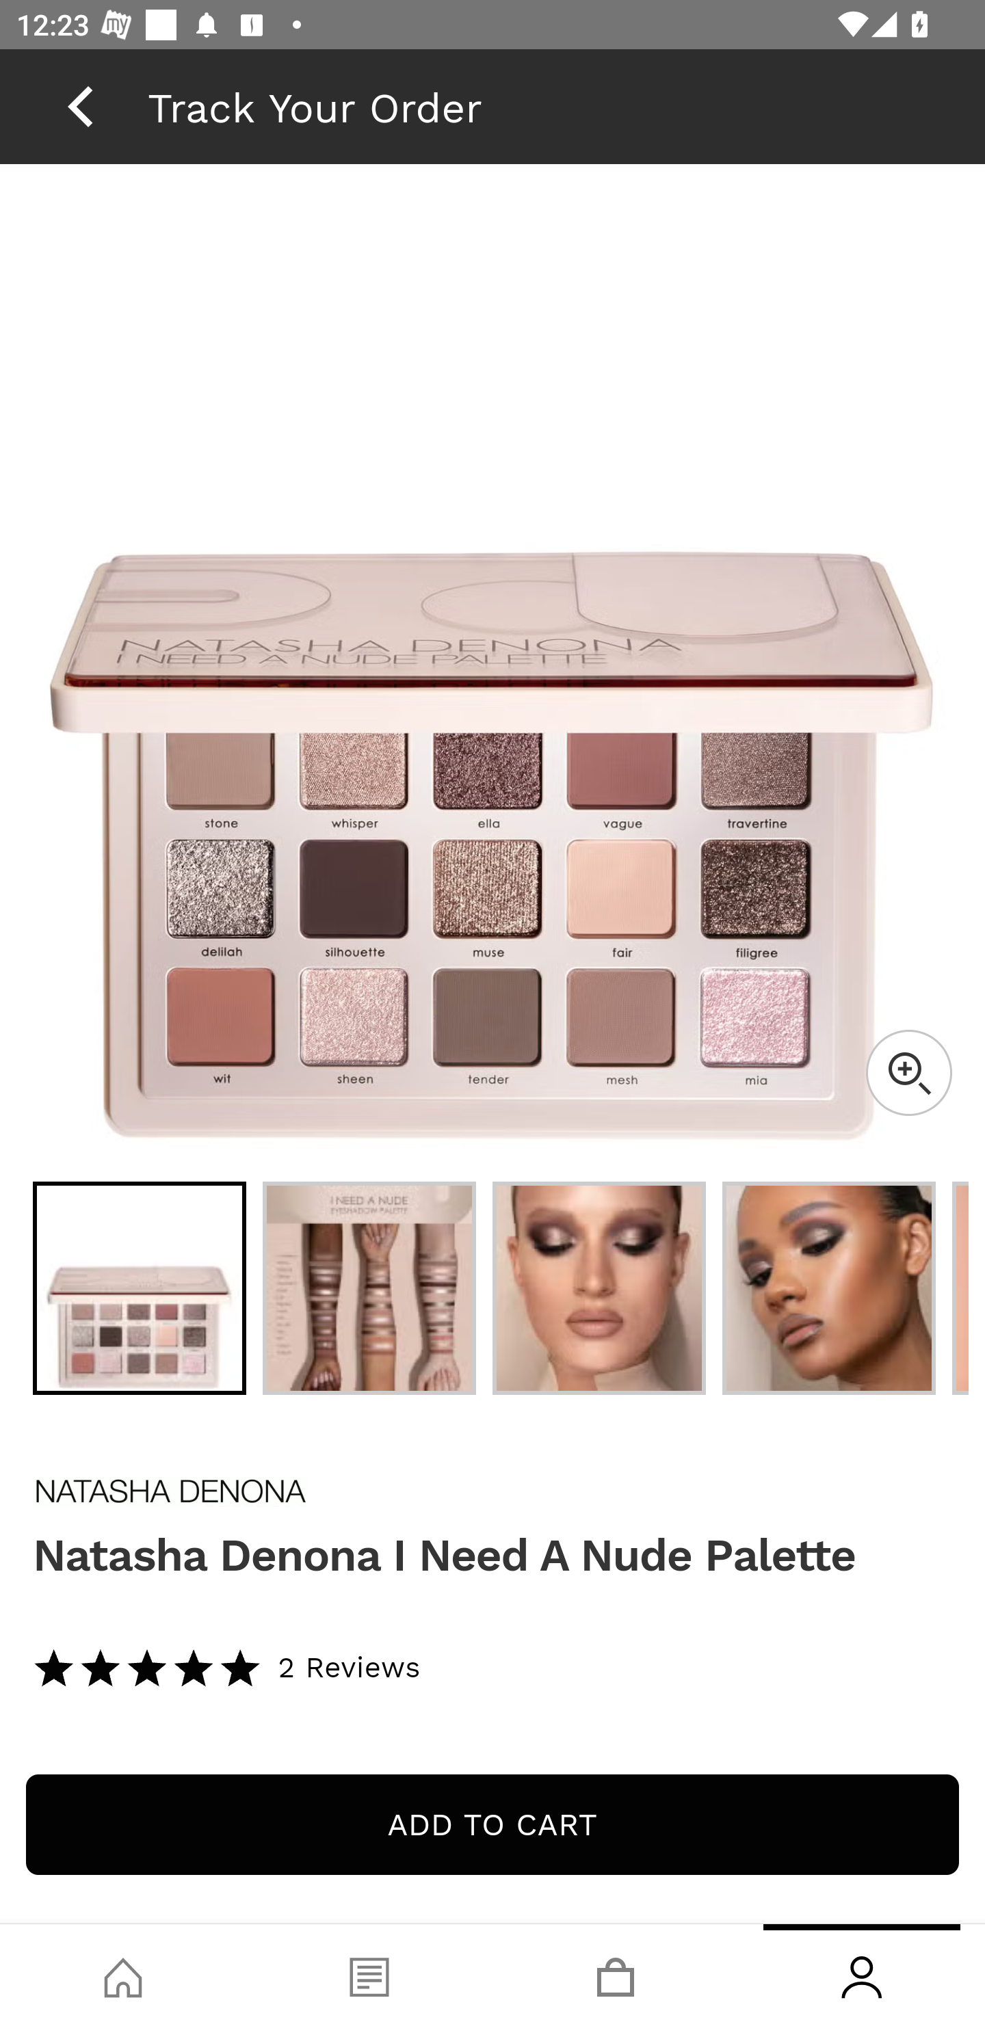 This screenshot has height=2024, width=985. Describe the element at coordinates (492, 1492) in the screenshot. I see `Natasha Denona` at that location.